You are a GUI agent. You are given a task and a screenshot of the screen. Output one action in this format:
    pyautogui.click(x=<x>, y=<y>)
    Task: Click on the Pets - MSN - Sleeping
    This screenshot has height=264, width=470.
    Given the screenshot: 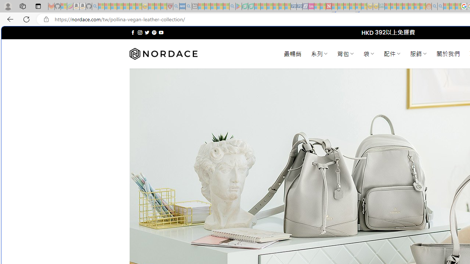 What is the action you would take?
    pyautogui.click(x=220, y=7)
    